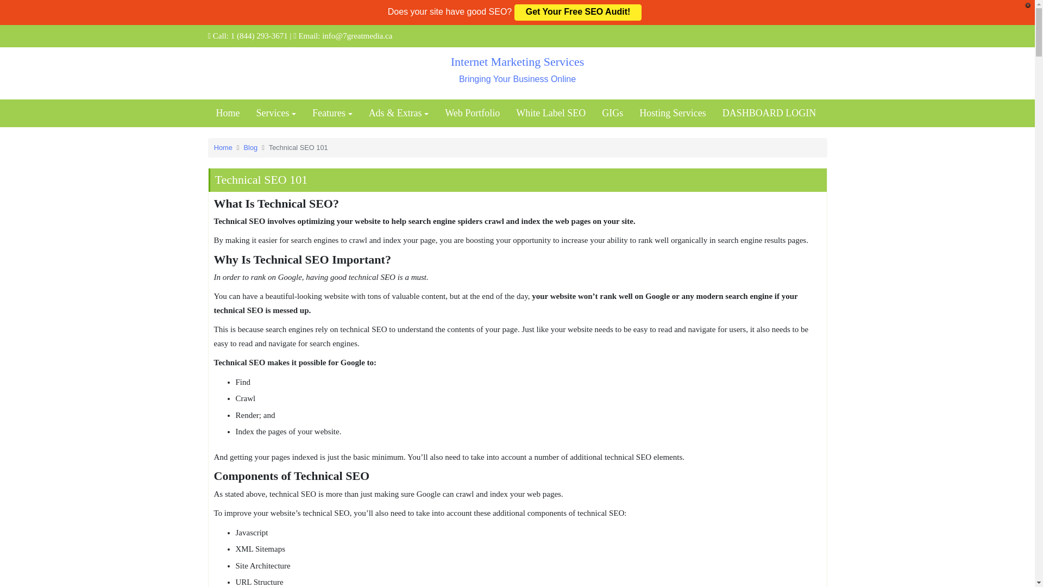  Describe the element at coordinates (251, 147) in the screenshot. I see `Blog` at that location.